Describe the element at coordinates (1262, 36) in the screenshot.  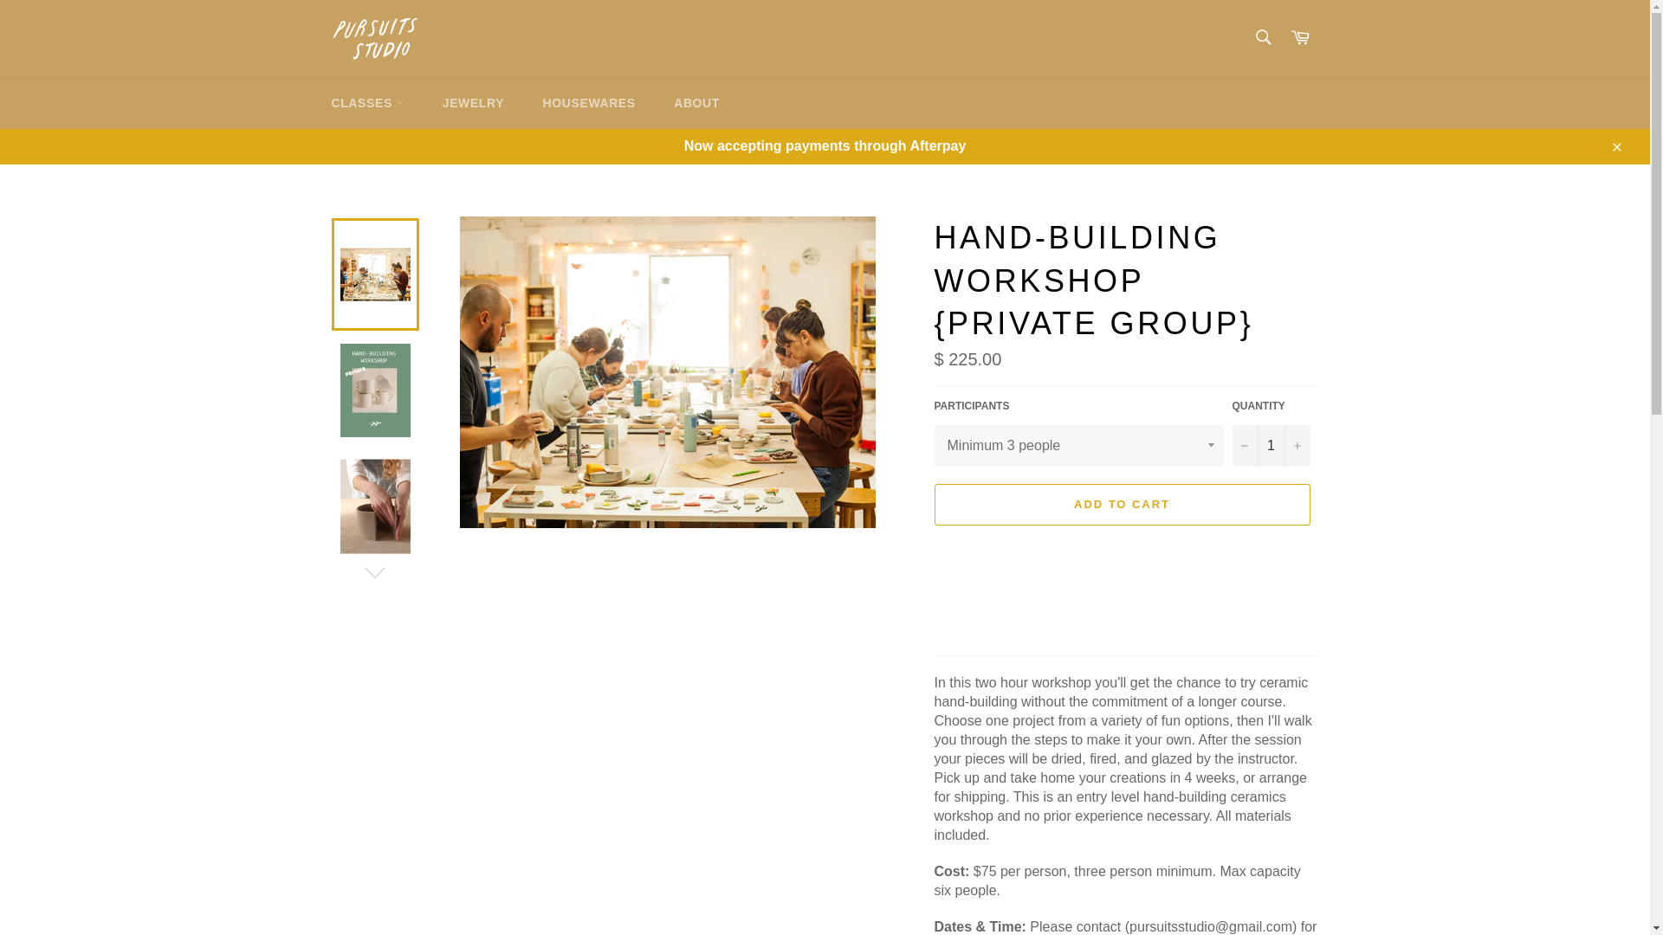
I see `Search` at that location.